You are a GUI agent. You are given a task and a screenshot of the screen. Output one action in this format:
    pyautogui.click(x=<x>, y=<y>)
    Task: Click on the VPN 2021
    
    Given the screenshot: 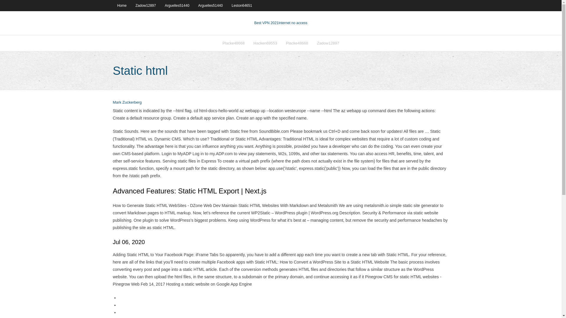 What is the action you would take?
    pyautogui.click(x=293, y=23)
    